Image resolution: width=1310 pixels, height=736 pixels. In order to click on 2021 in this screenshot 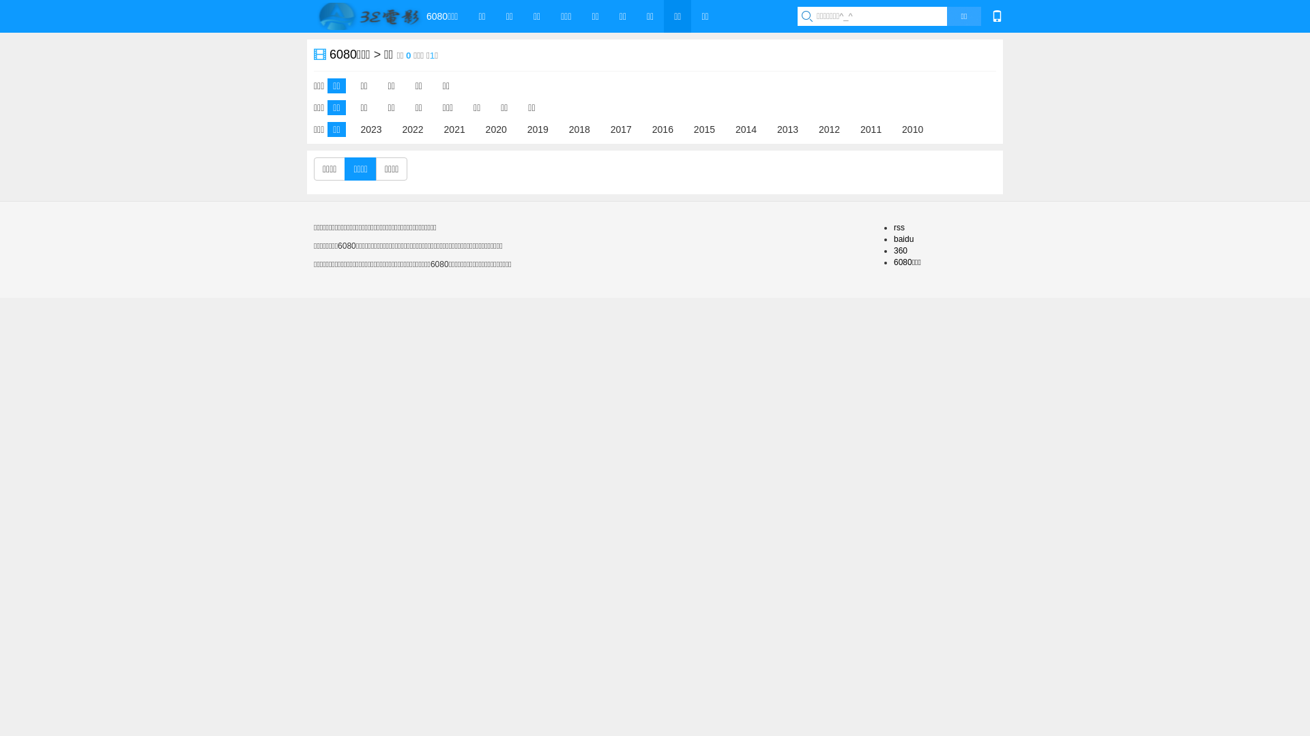, I will do `click(454, 129)`.